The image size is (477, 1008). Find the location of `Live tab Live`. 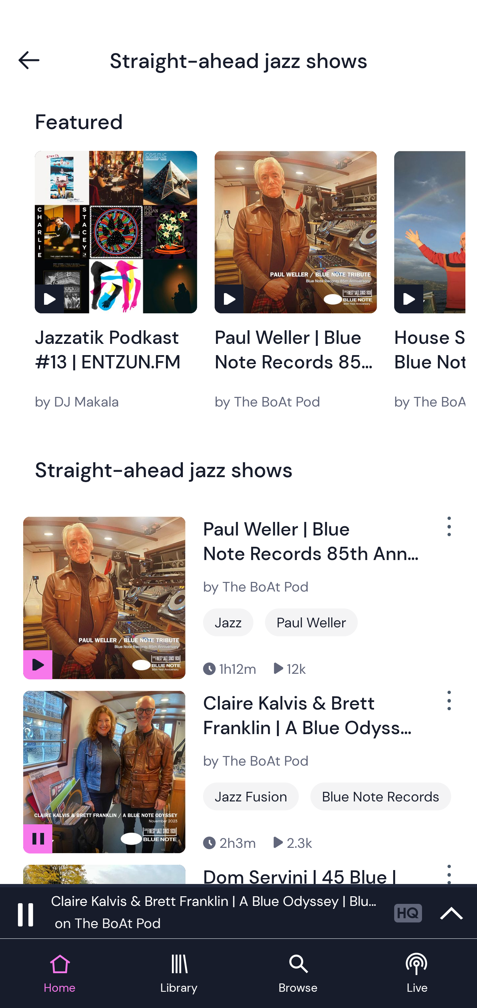

Live tab Live is located at coordinates (417, 974).